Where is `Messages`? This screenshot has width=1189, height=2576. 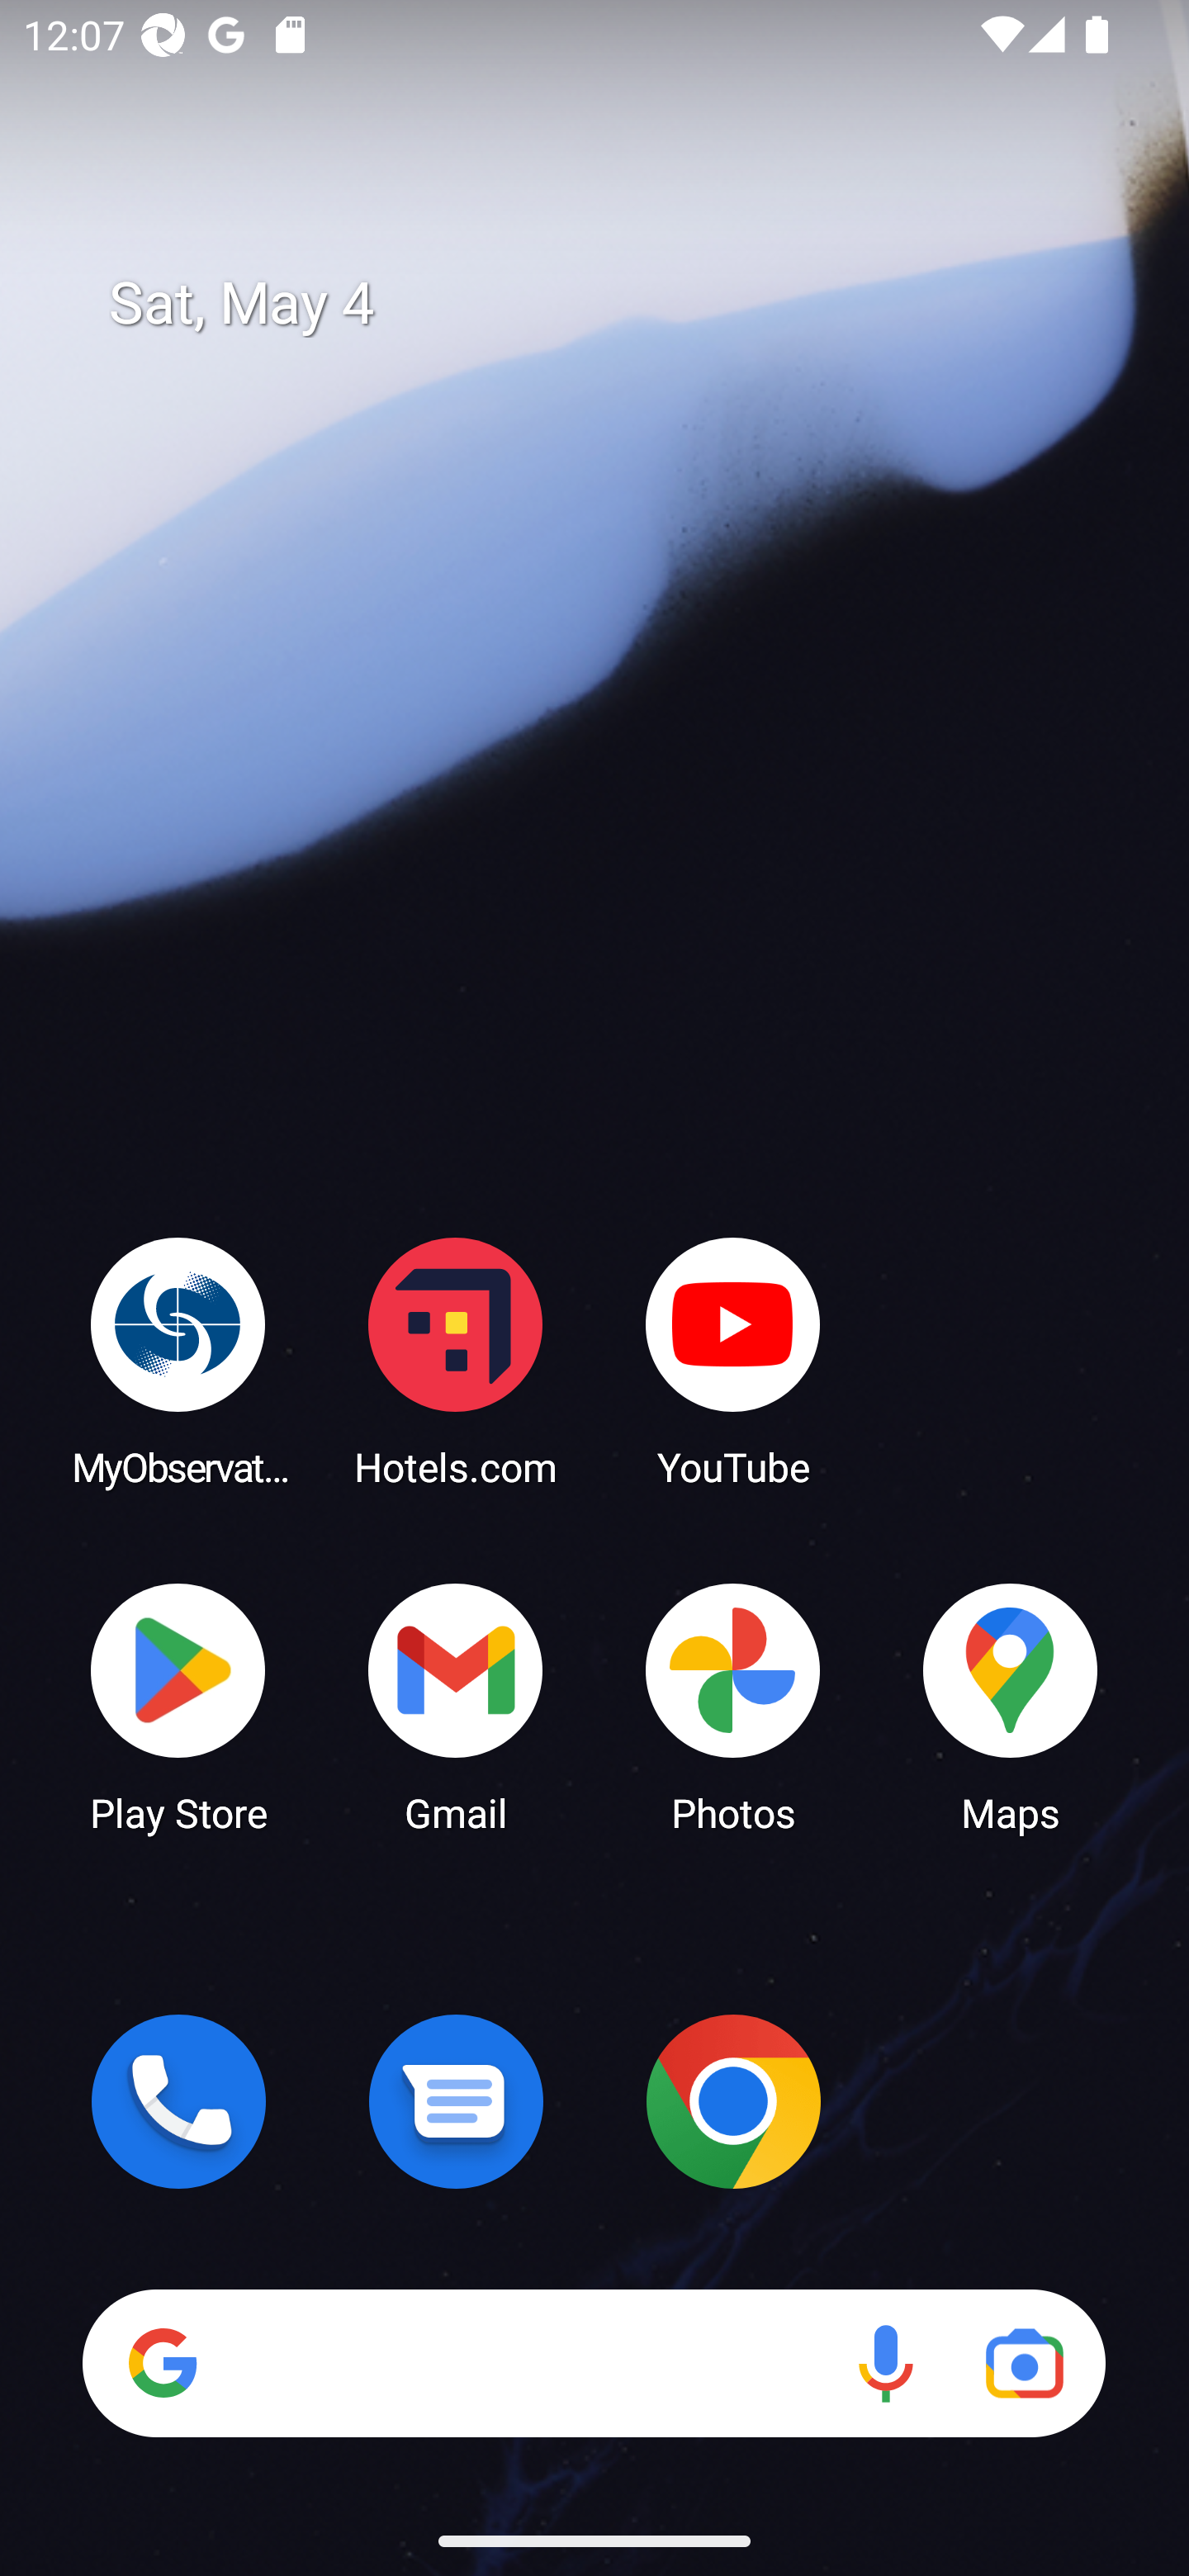
Messages is located at coordinates (456, 2101).